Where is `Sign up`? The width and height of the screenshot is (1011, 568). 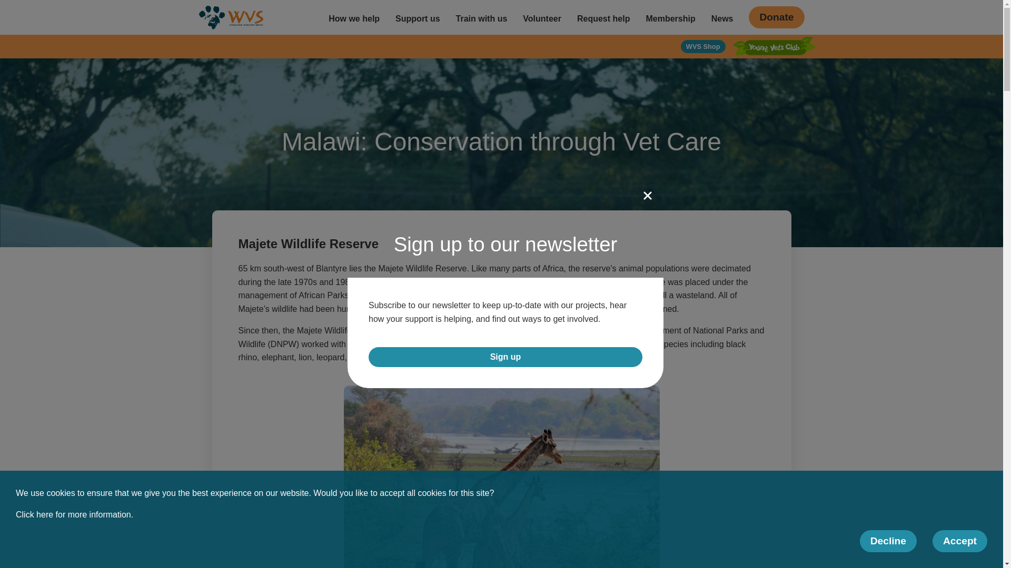
Sign up is located at coordinates (506, 357).